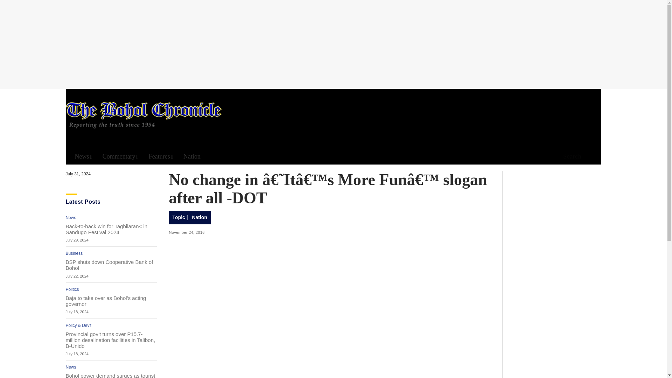 This screenshot has height=378, width=672. I want to click on Search, so click(570, 157).